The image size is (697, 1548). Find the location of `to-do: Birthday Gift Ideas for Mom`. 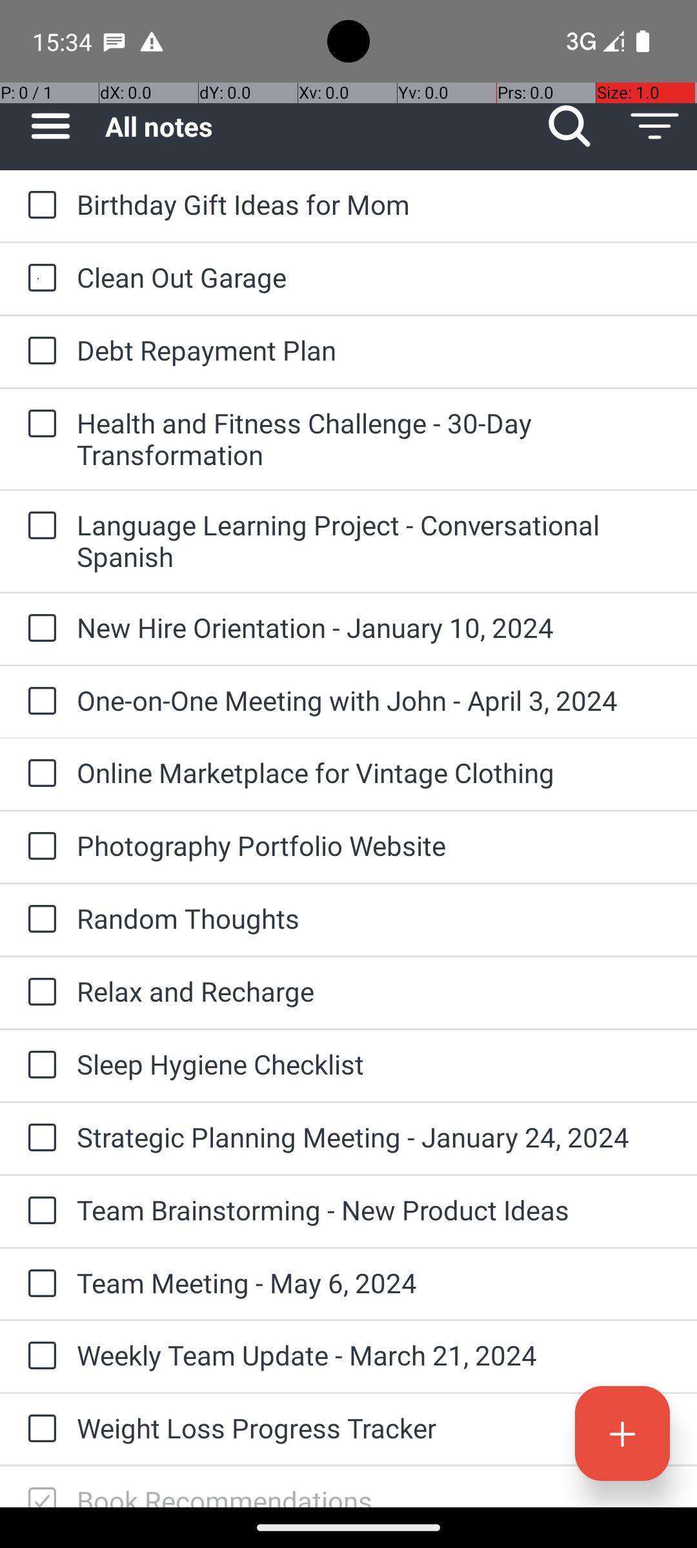

to-do: Birthday Gift Ideas for Mom is located at coordinates (39, 206).